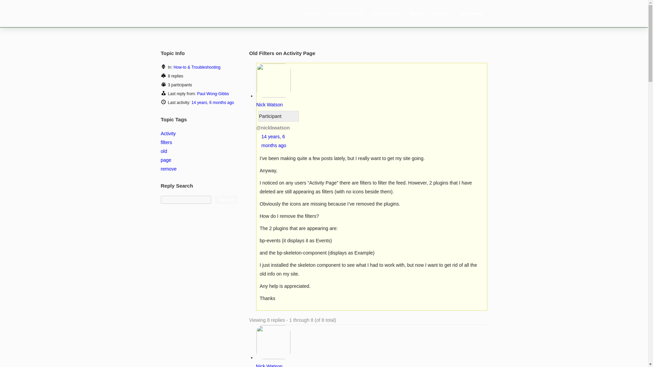 Image resolution: width=653 pixels, height=367 pixels. What do you see at coordinates (416, 14) in the screenshot?
I see `News` at bounding box center [416, 14].